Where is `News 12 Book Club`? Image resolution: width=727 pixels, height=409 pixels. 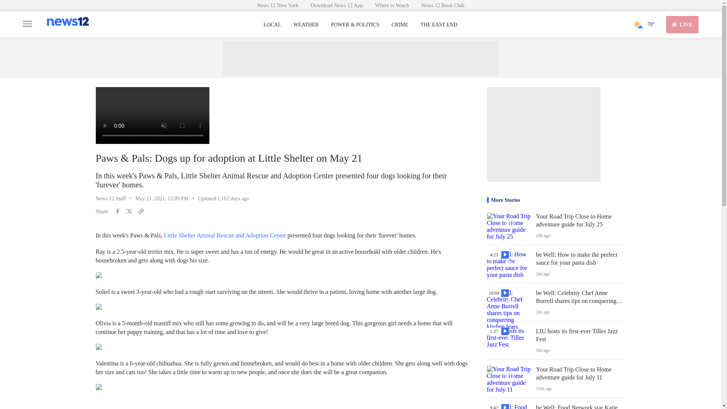
News 12 Book Club is located at coordinates (443, 5).